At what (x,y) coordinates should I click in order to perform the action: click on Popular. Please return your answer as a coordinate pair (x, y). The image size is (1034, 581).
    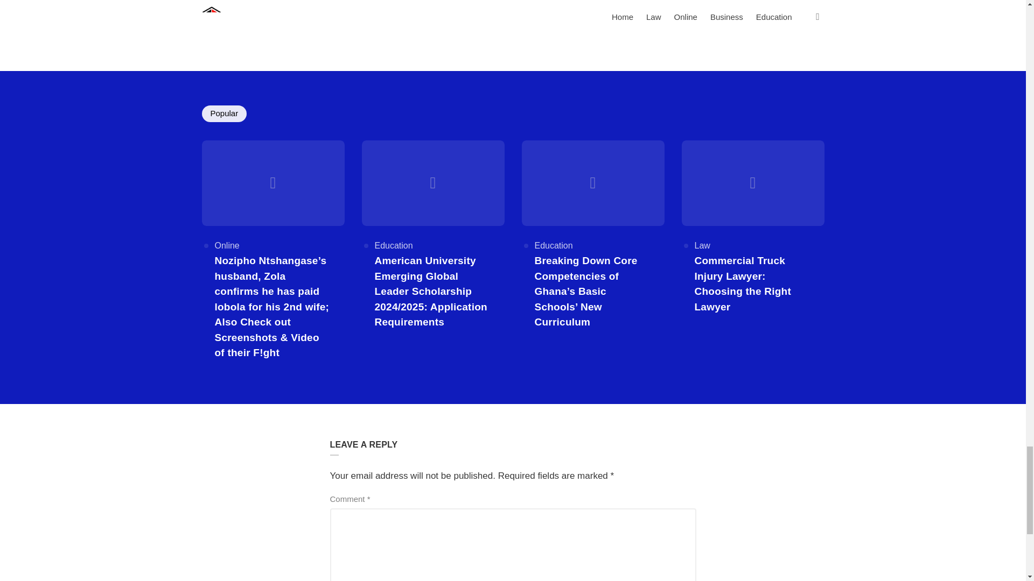
    Looking at the image, I should click on (224, 113).